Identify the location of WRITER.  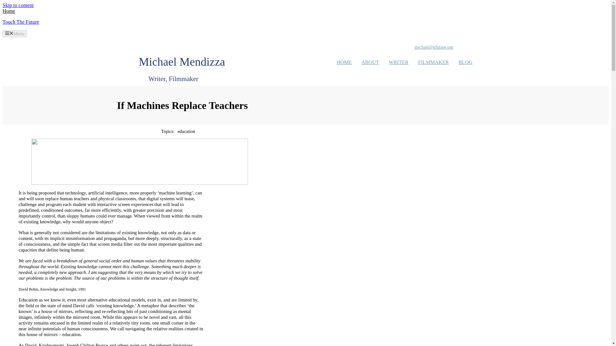
(398, 62).